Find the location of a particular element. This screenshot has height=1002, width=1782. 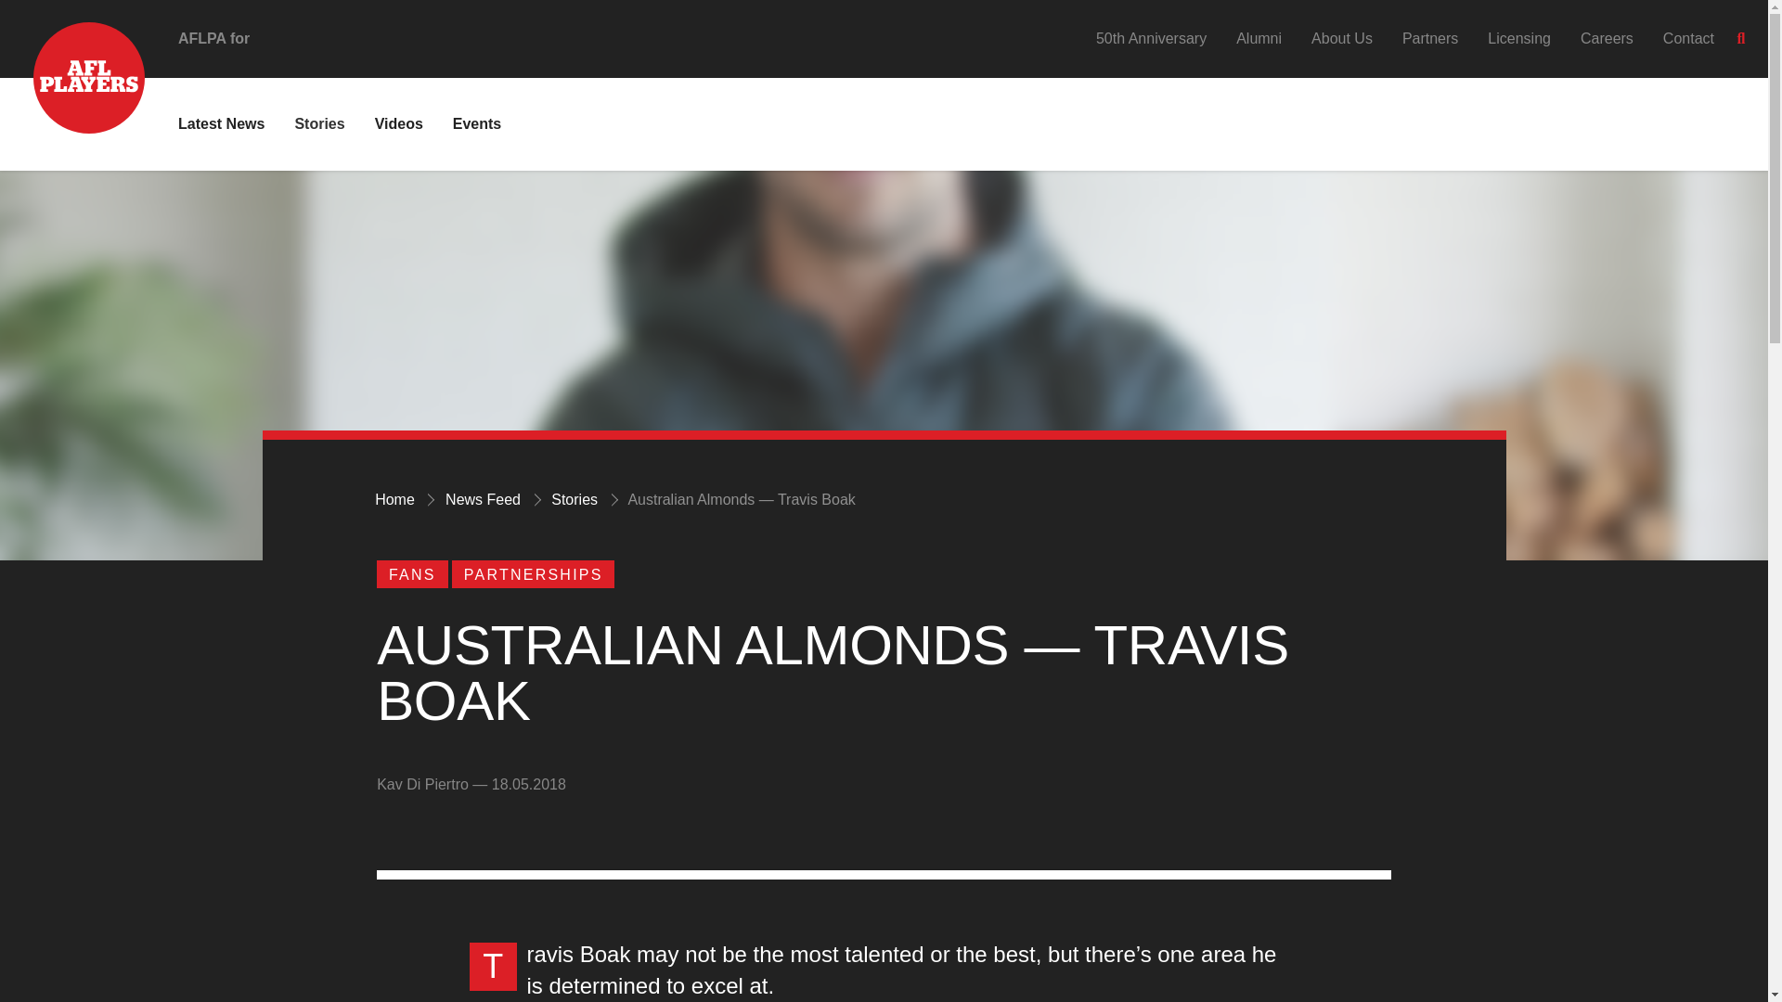

Alumni is located at coordinates (1259, 38).